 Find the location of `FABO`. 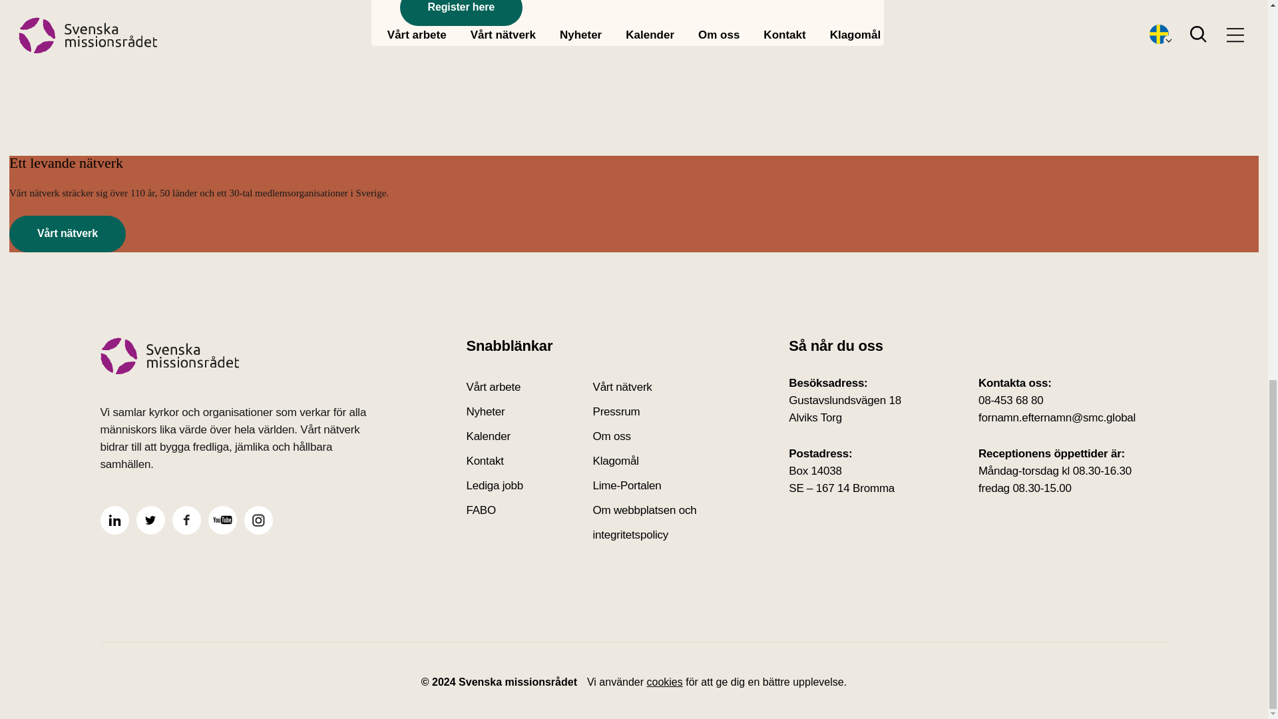

FABO is located at coordinates (529, 522).